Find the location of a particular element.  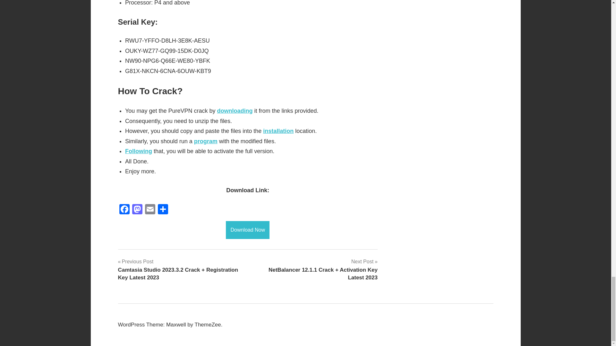

Download Now is located at coordinates (248, 229).